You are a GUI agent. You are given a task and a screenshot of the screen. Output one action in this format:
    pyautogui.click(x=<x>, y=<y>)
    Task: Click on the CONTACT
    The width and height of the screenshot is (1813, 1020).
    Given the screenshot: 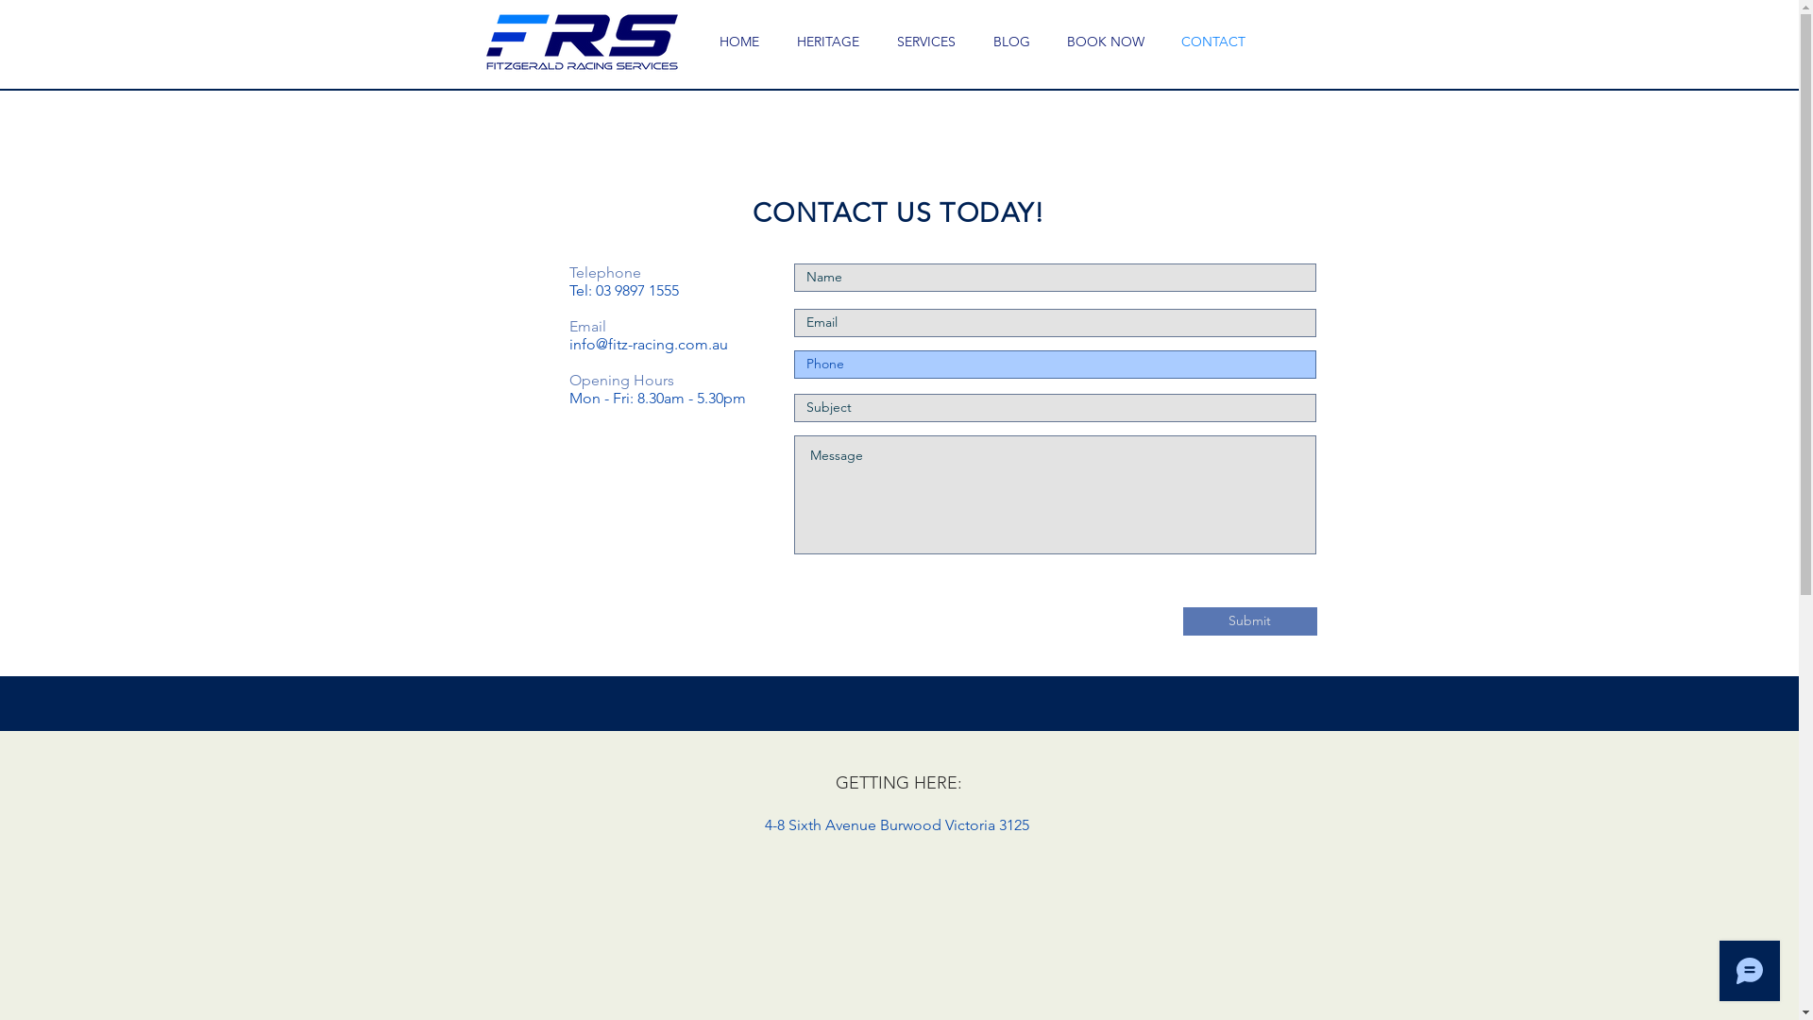 What is the action you would take?
    pyautogui.click(x=1214, y=42)
    